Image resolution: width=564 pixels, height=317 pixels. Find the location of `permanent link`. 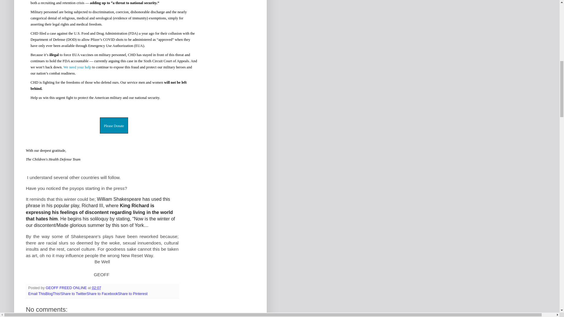

permanent link is located at coordinates (96, 288).